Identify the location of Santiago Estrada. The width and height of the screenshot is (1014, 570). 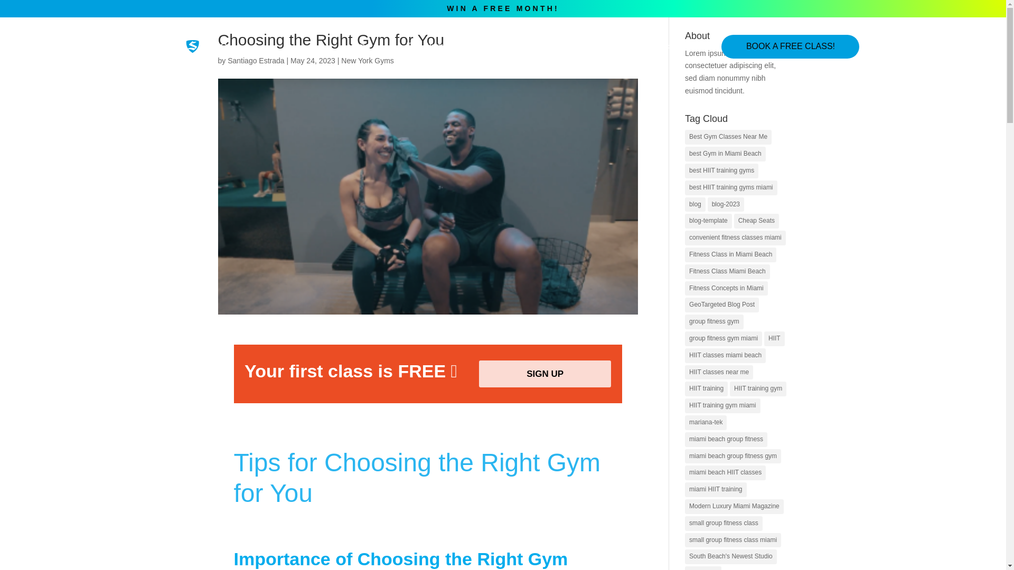
(256, 60).